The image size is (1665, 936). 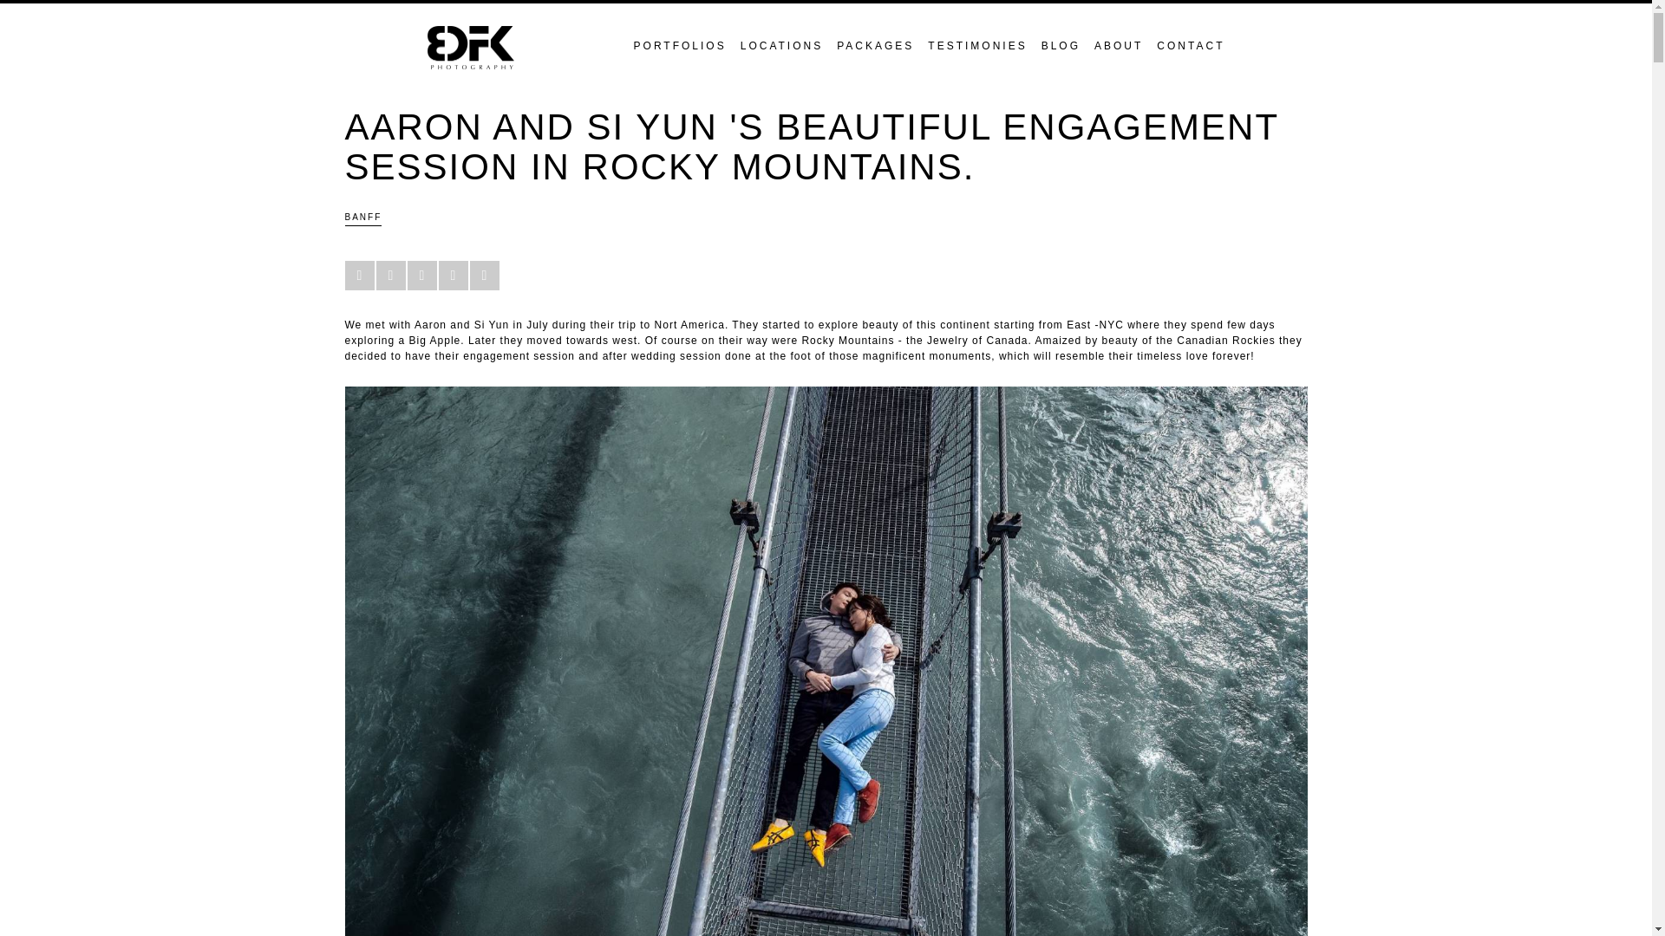 What do you see at coordinates (868, 46) in the screenshot?
I see `PACKAGES` at bounding box center [868, 46].